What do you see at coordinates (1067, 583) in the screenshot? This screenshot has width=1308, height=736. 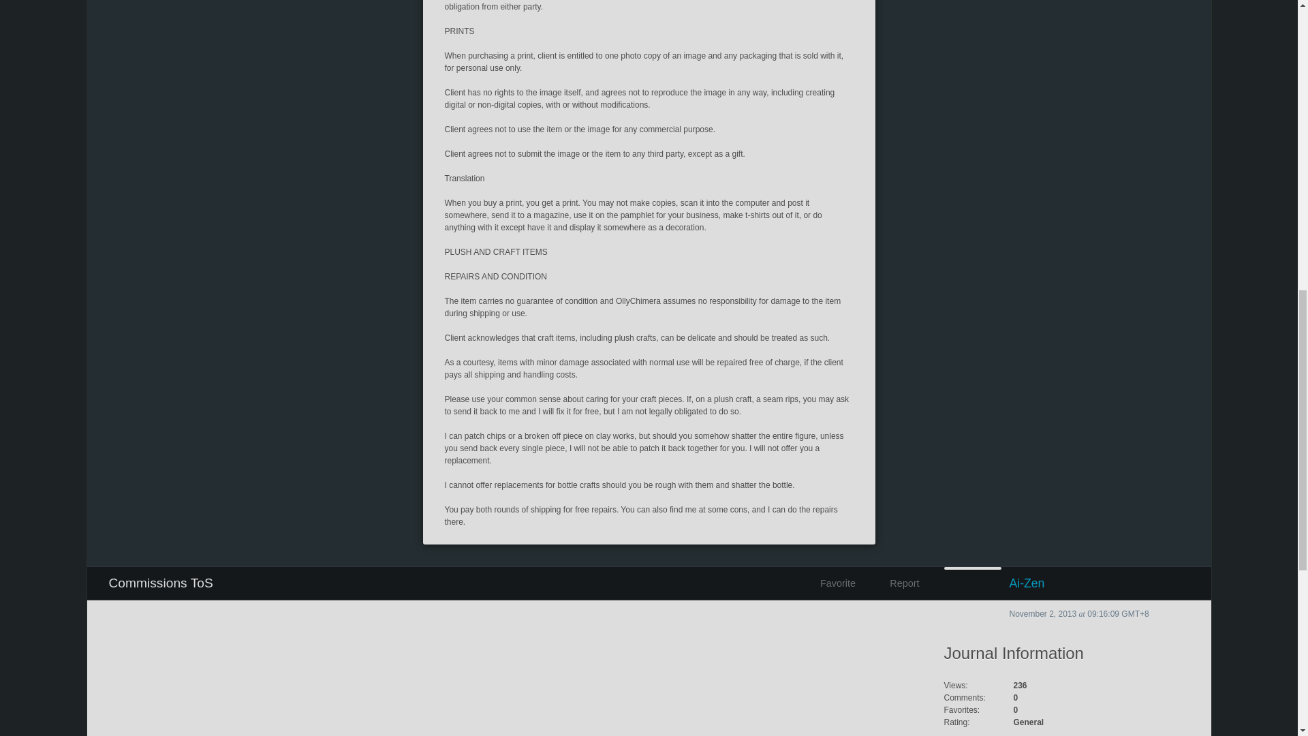 I see `Ai-Zen` at bounding box center [1067, 583].